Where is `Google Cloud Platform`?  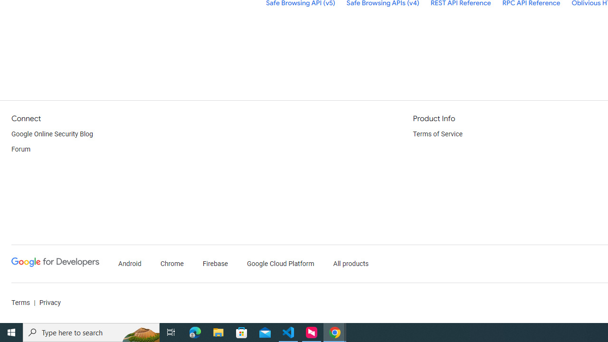 Google Cloud Platform is located at coordinates (280, 264).